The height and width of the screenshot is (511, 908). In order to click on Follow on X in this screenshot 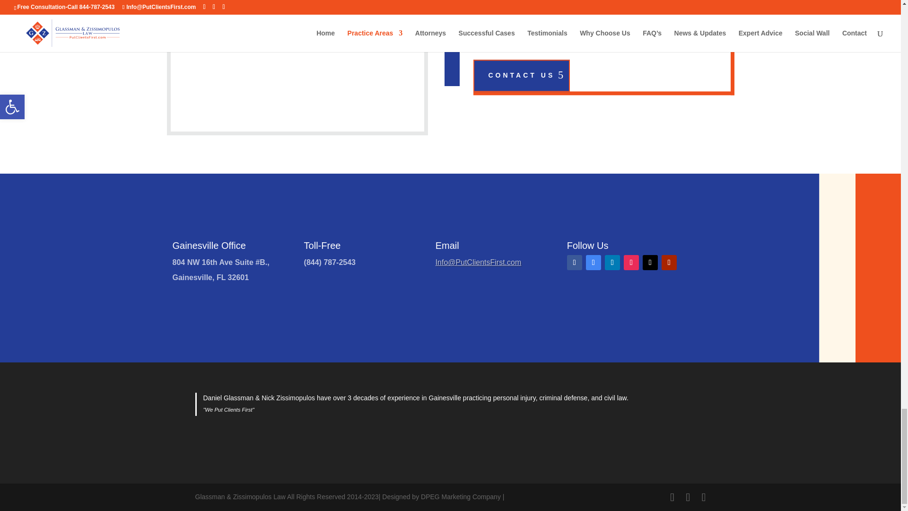, I will do `click(650, 262)`.